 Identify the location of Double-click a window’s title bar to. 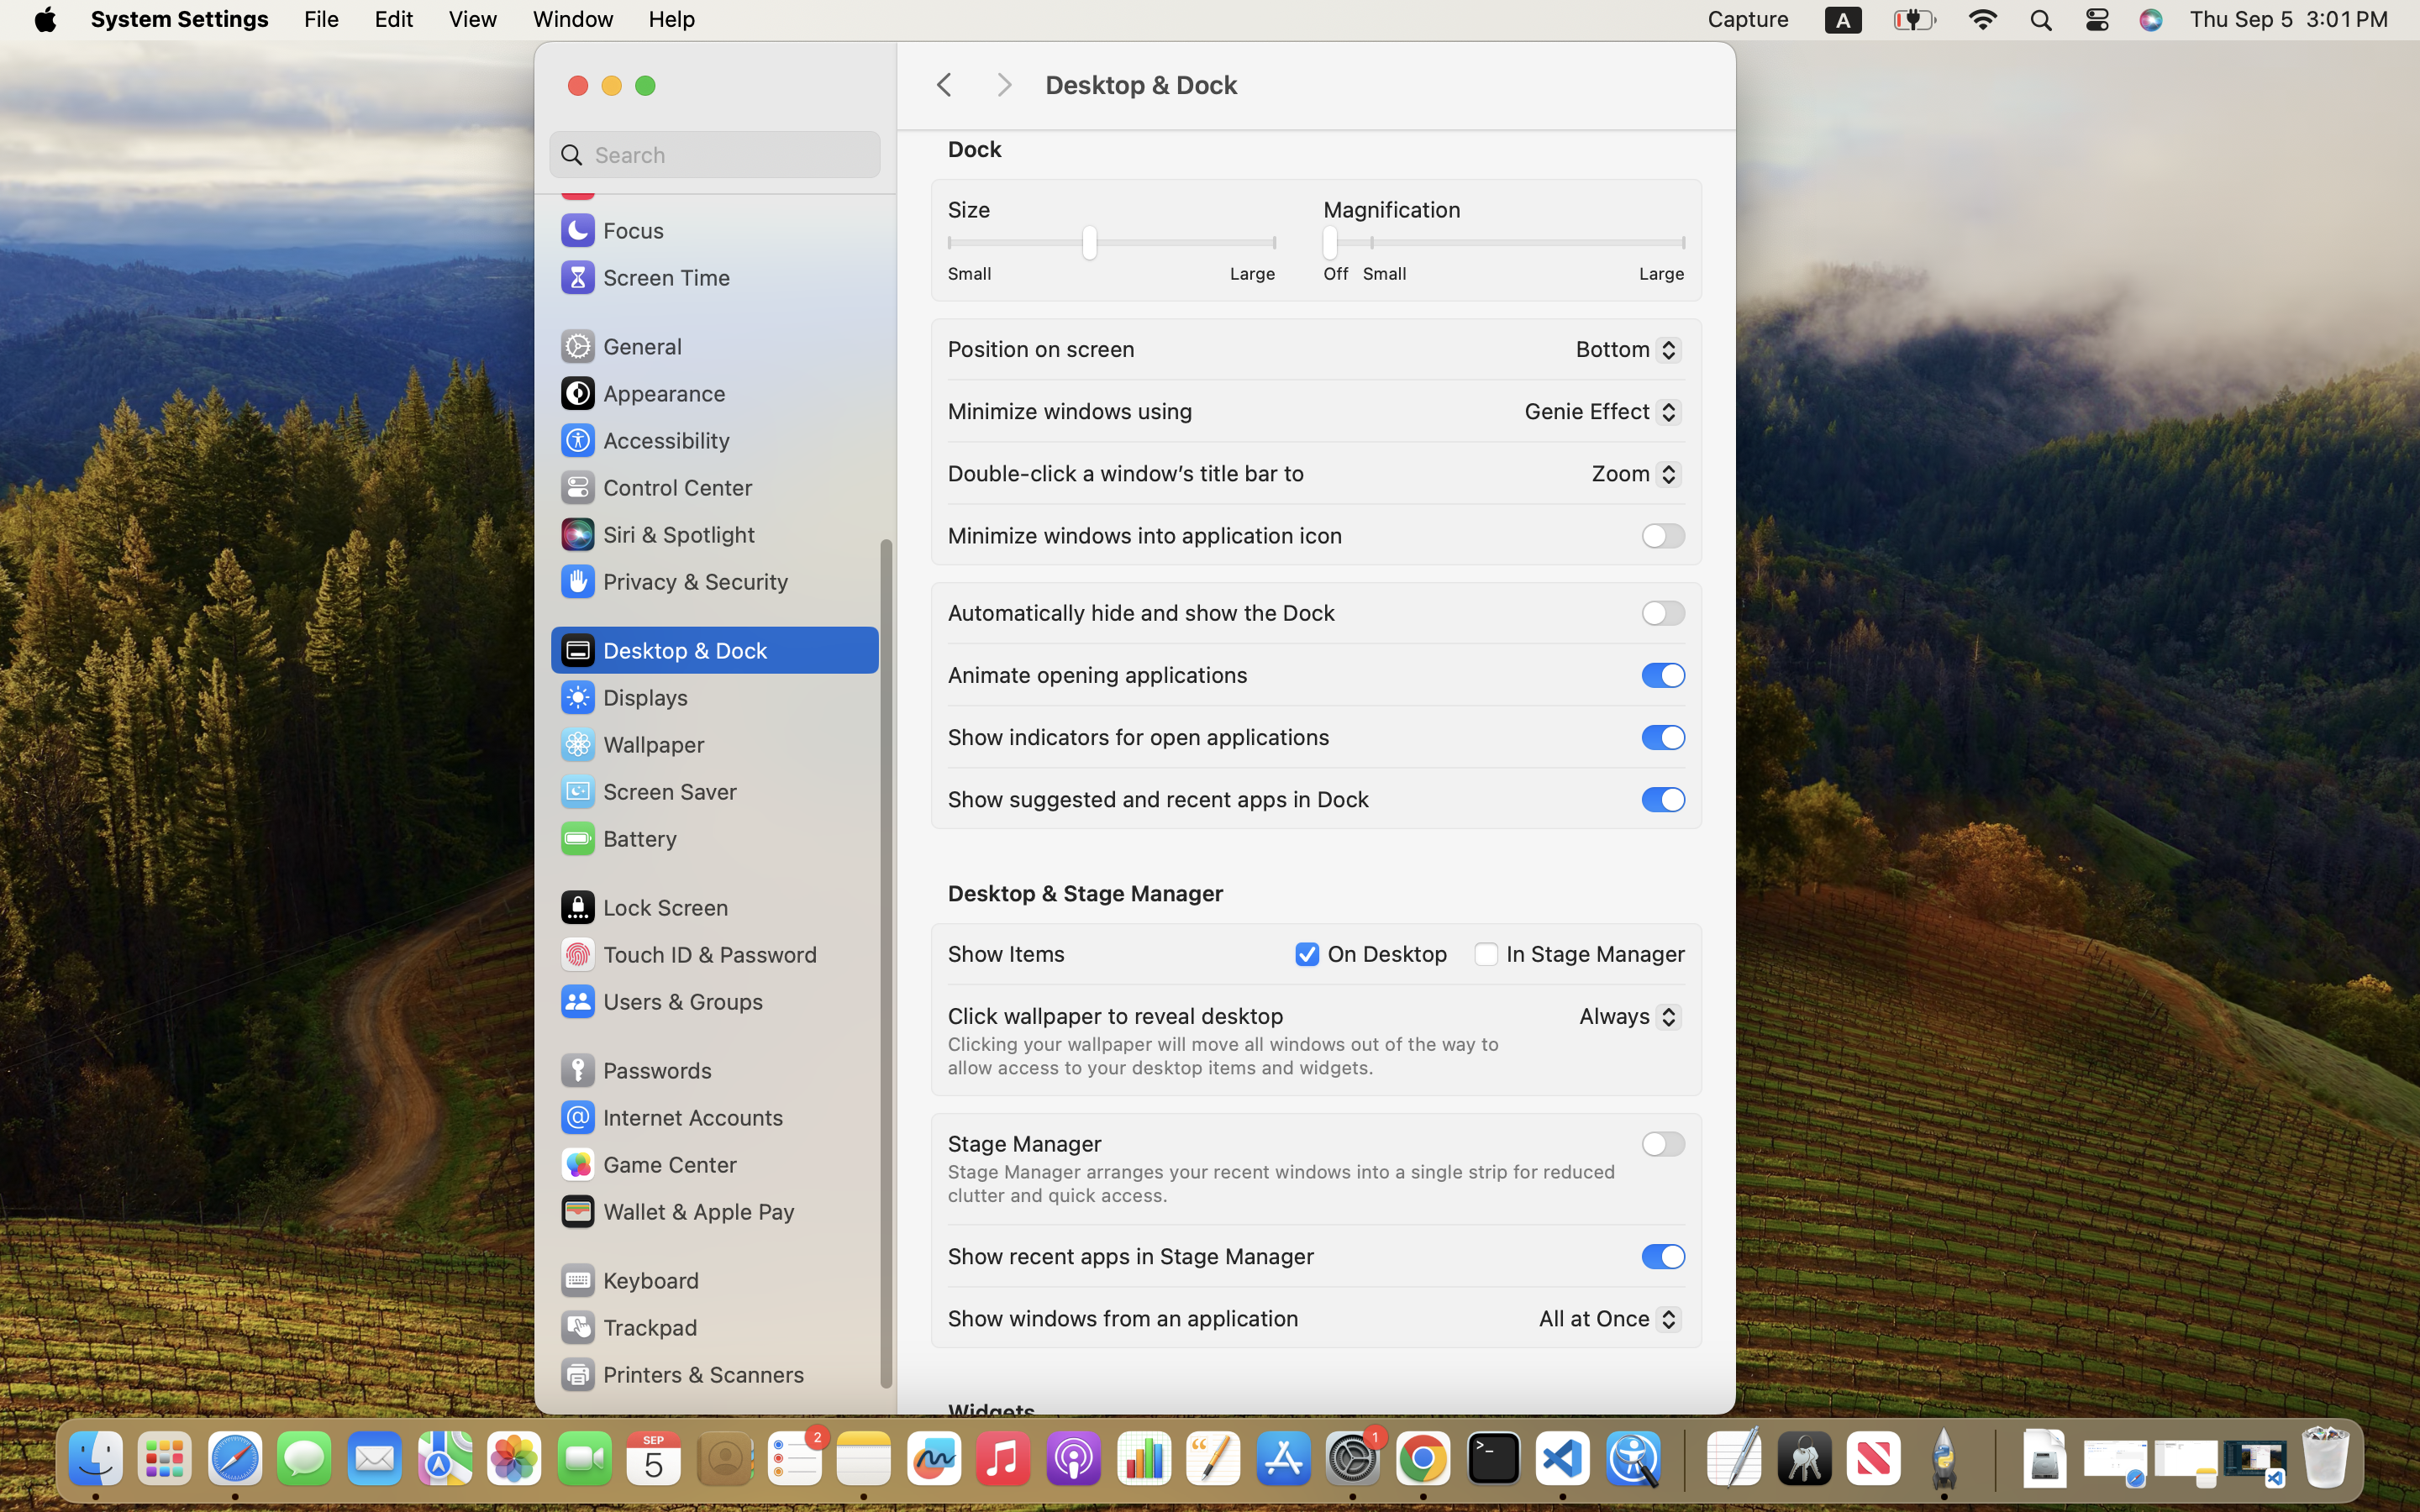
(1126, 472).